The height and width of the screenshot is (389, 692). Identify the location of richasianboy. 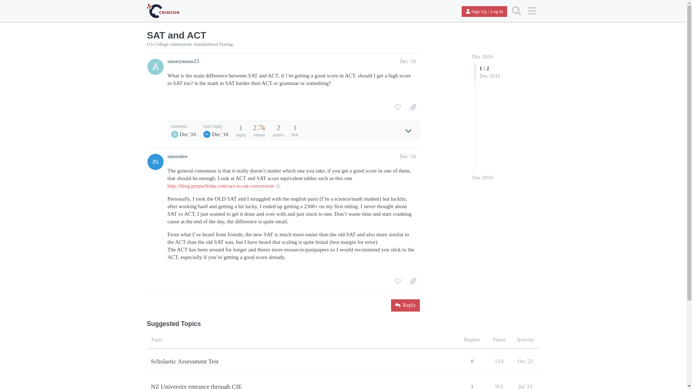
(207, 134).